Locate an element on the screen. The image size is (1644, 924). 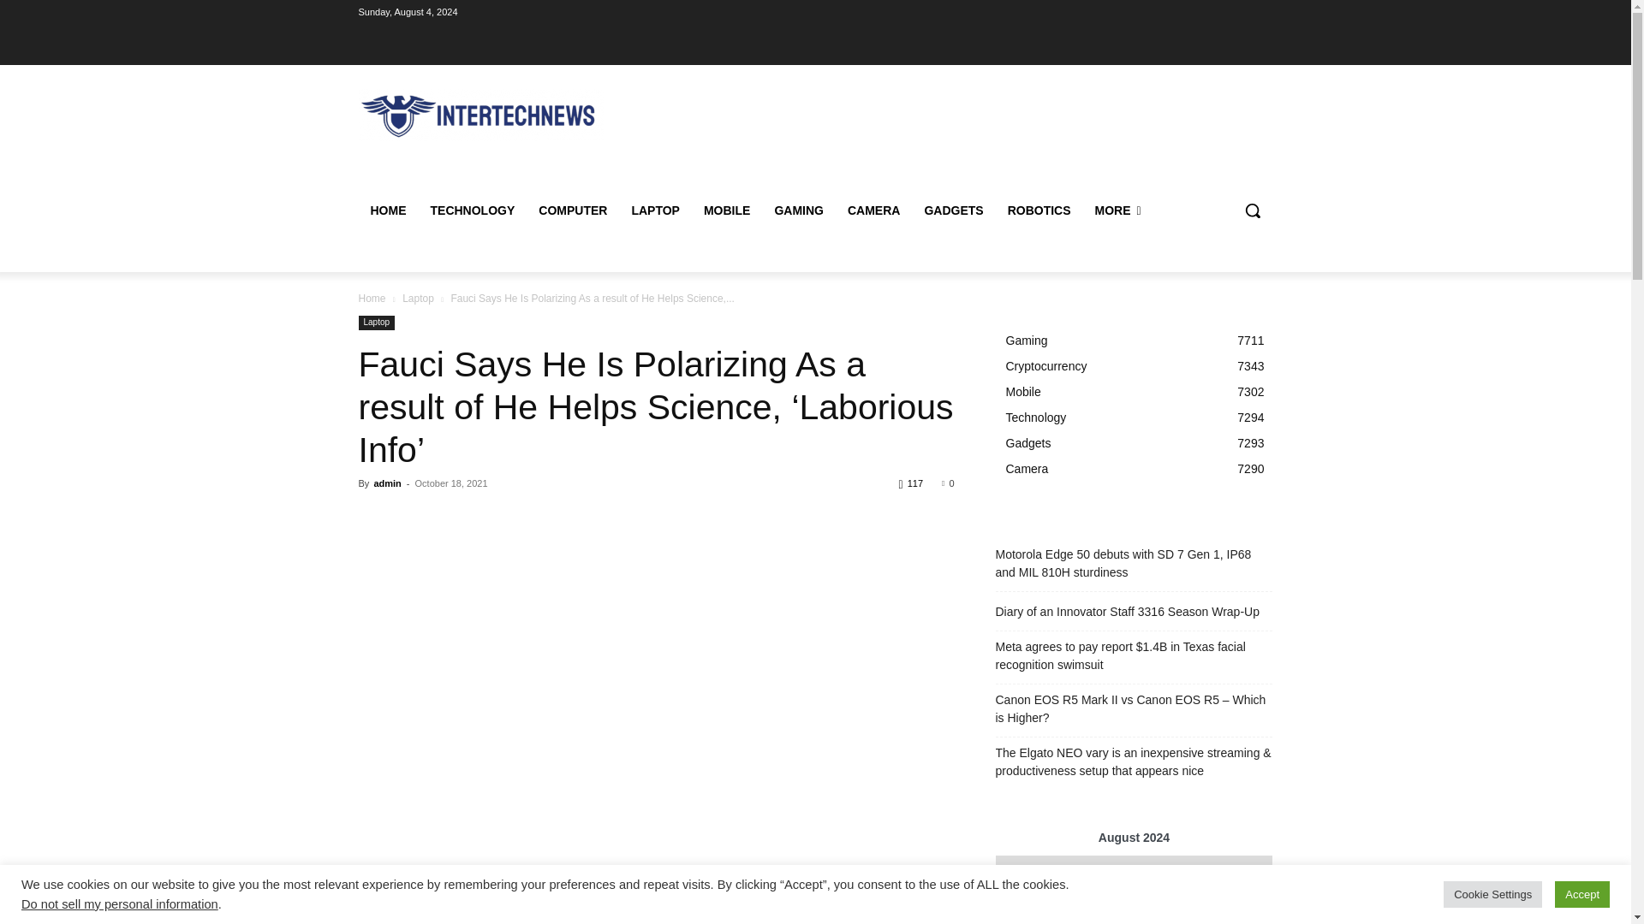
View all posts in Laptop is located at coordinates (418, 299).